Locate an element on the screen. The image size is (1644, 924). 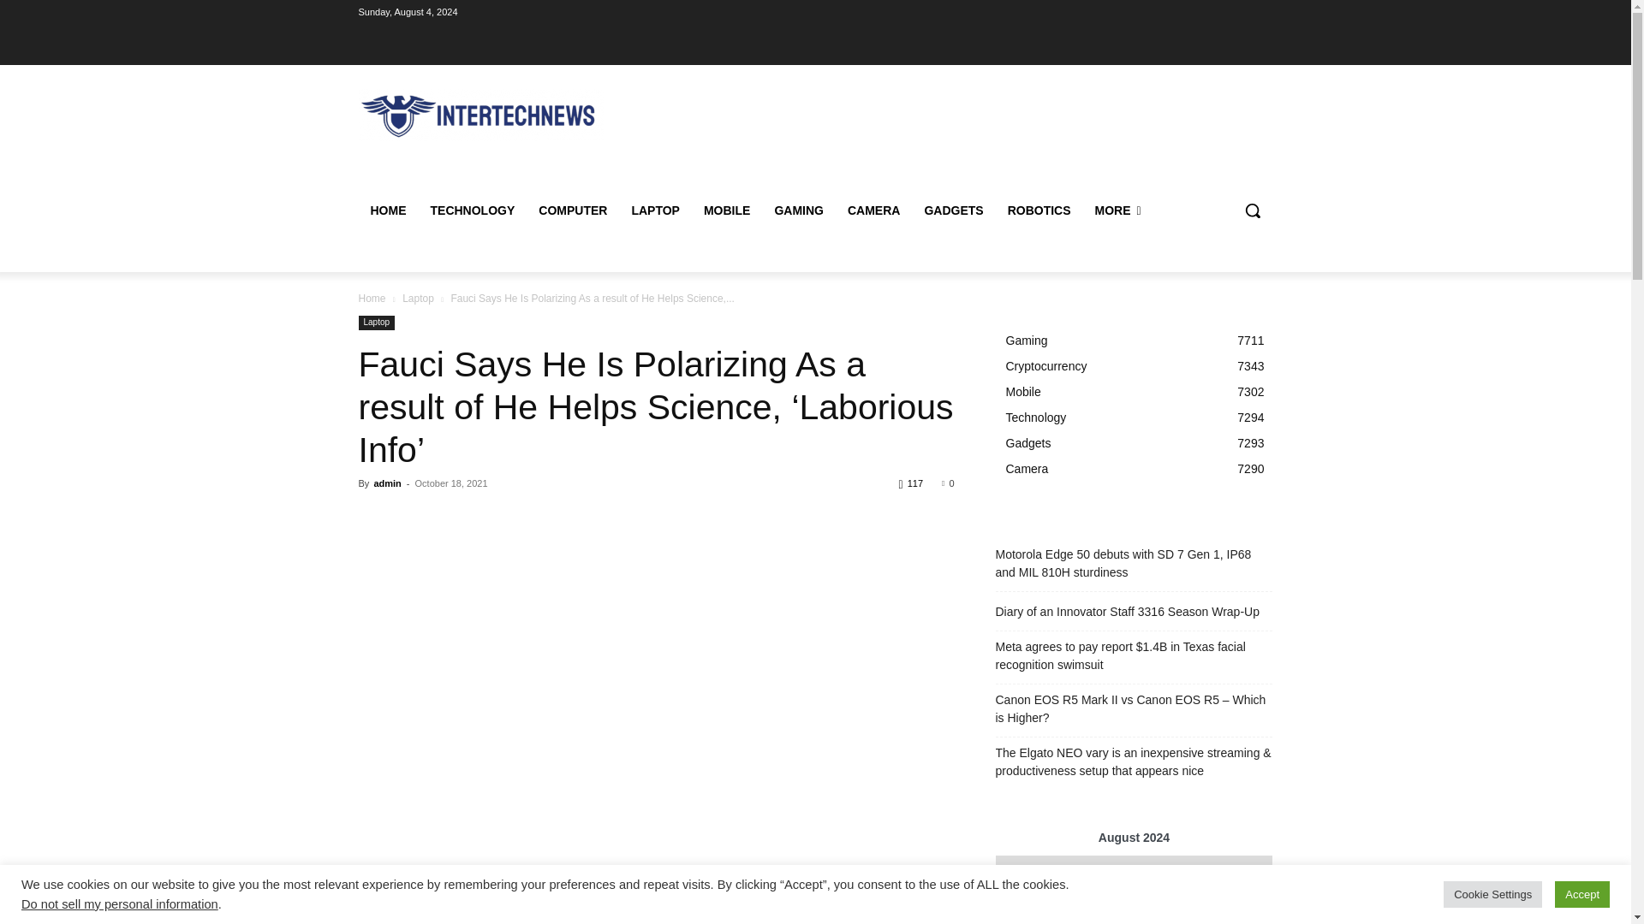
View all posts in Laptop is located at coordinates (418, 299).